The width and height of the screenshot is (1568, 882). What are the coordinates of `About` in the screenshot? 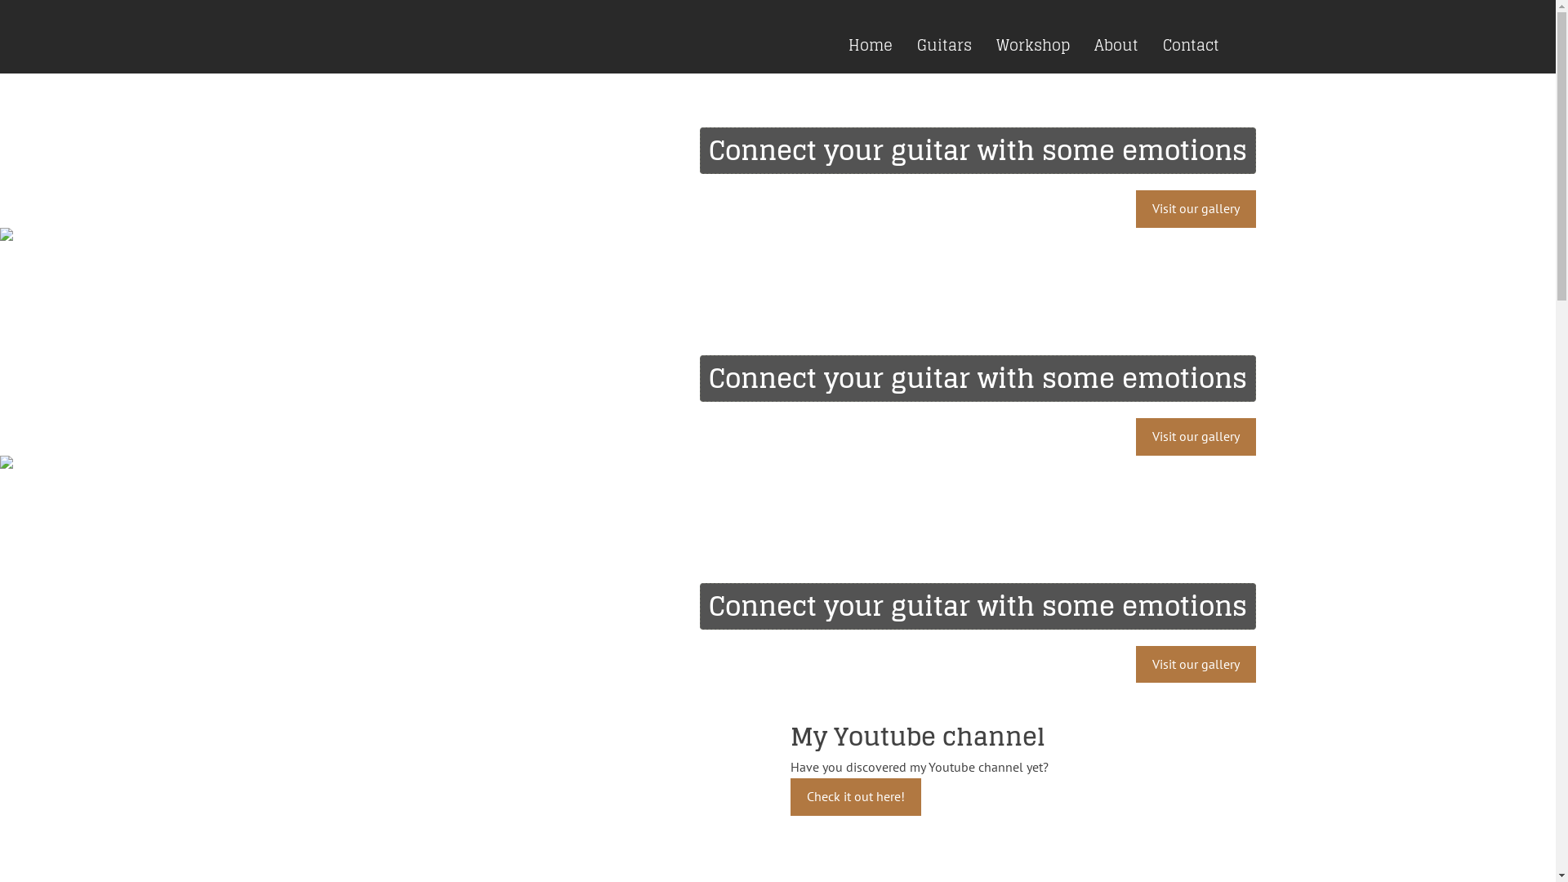 It's located at (1116, 45).